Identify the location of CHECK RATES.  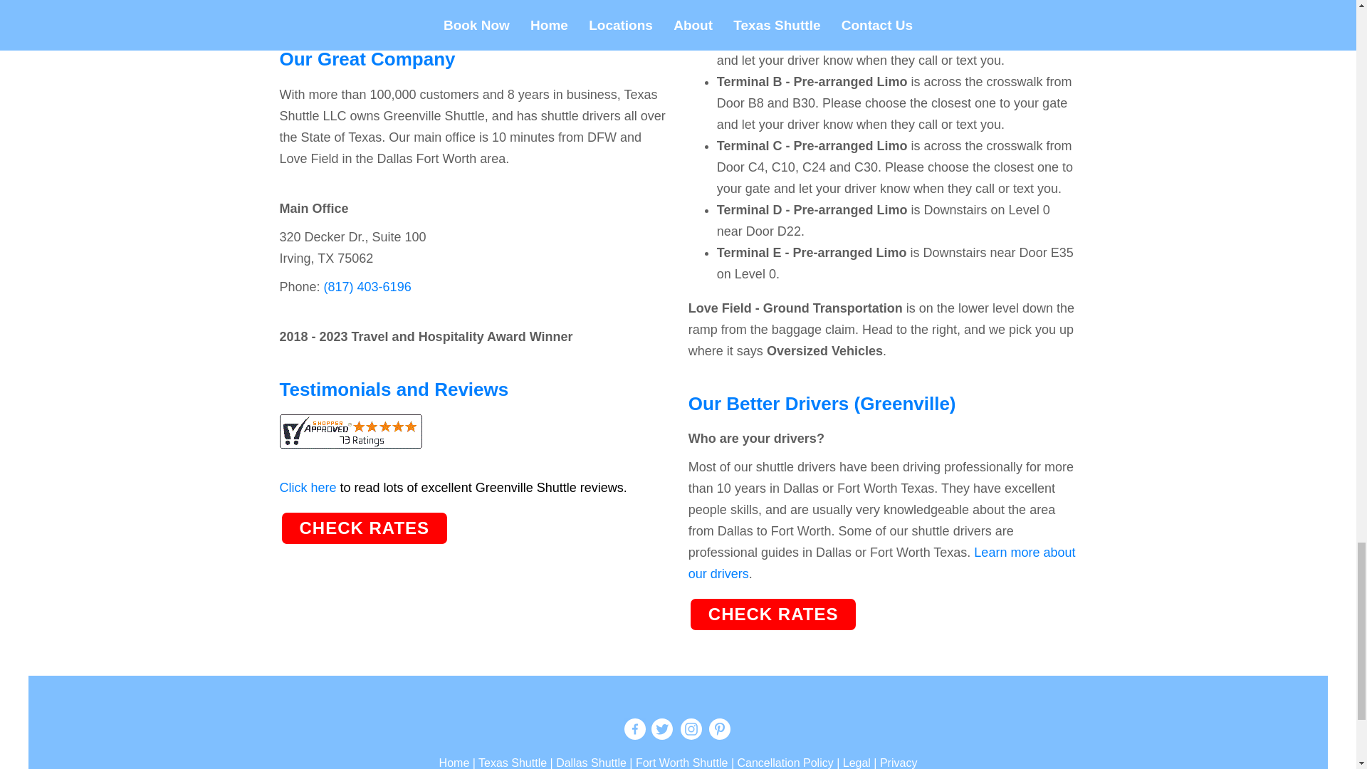
(773, 614).